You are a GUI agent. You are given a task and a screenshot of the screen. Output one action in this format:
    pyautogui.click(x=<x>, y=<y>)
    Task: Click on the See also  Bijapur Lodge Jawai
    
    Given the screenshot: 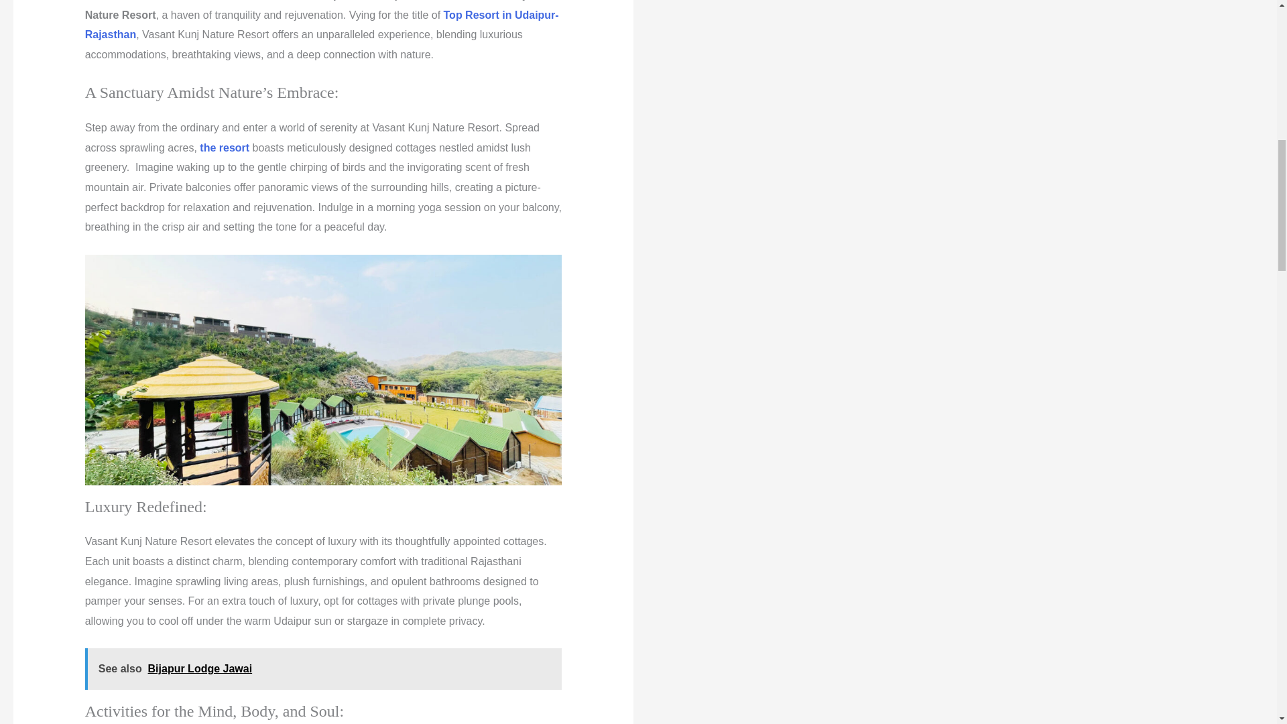 What is the action you would take?
    pyautogui.click(x=323, y=669)
    